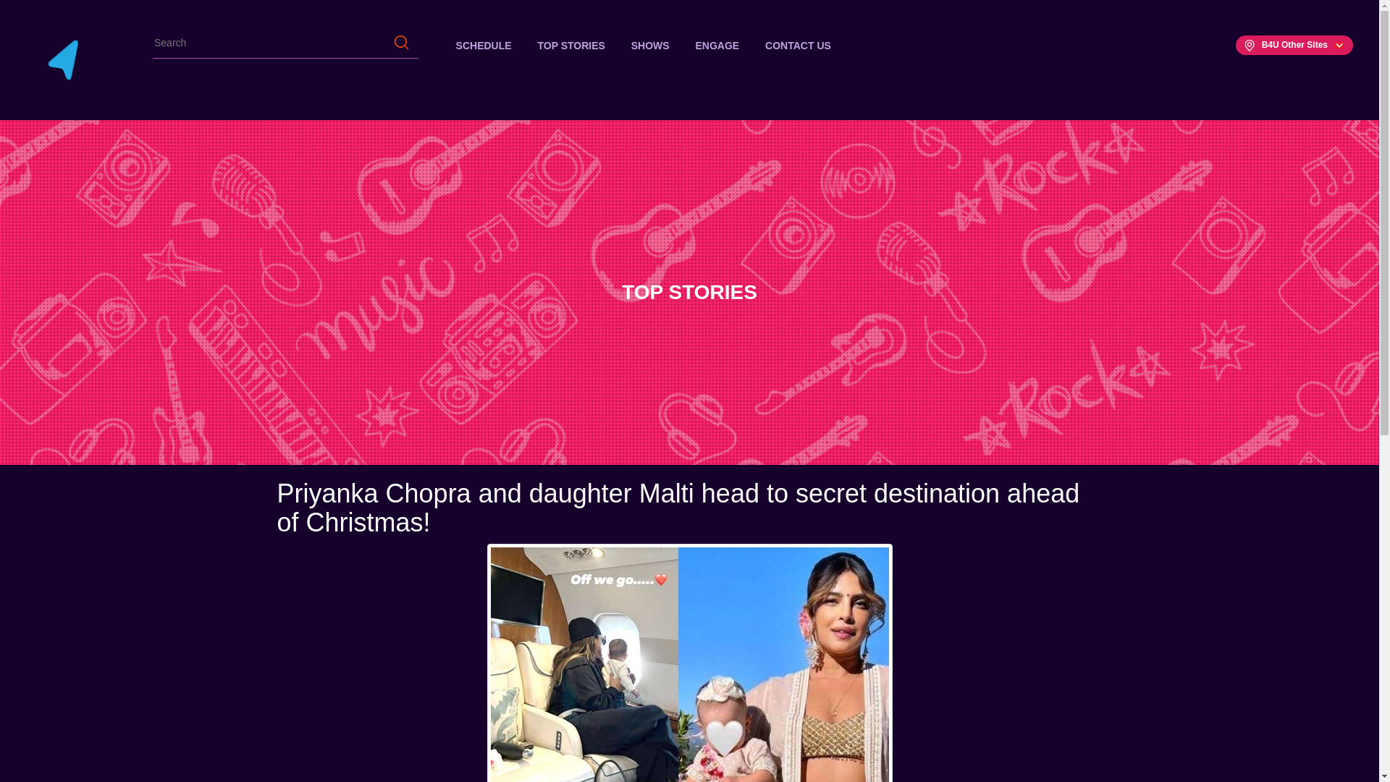 This screenshot has height=782, width=1390. Describe the element at coordinates (798, 45) in the screenshot. I see `CONTACT US` at that location.